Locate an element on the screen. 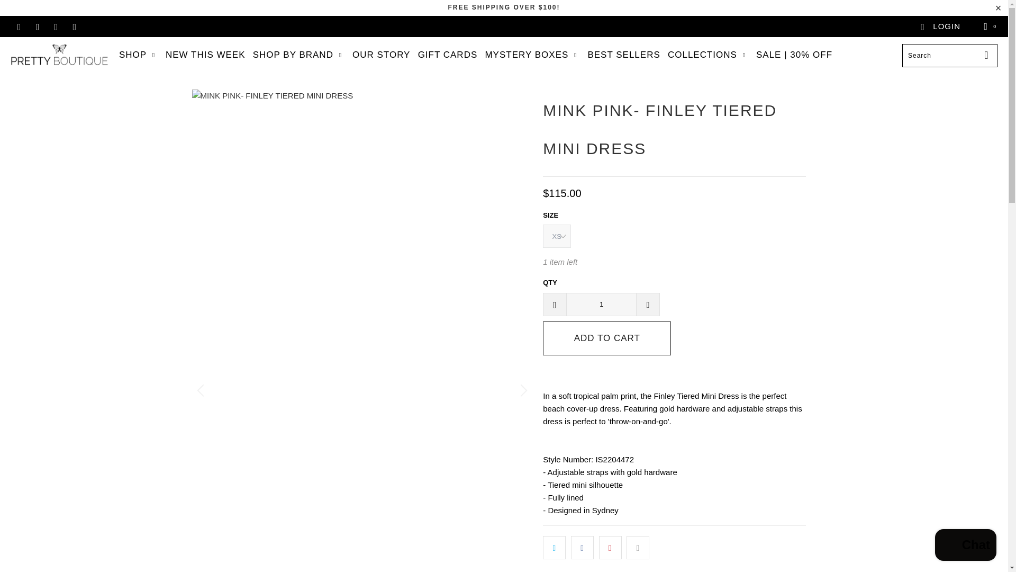 This screenshot has width=1016, height=572. Share this on Facebook is located at coordinates (582, 548).